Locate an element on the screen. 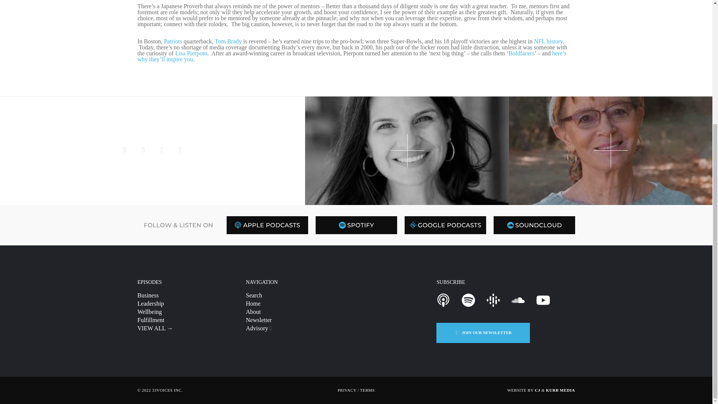 The height and width of the screenshot is (404, 718). The Birth of Giants is located at coordinates (162, 150).